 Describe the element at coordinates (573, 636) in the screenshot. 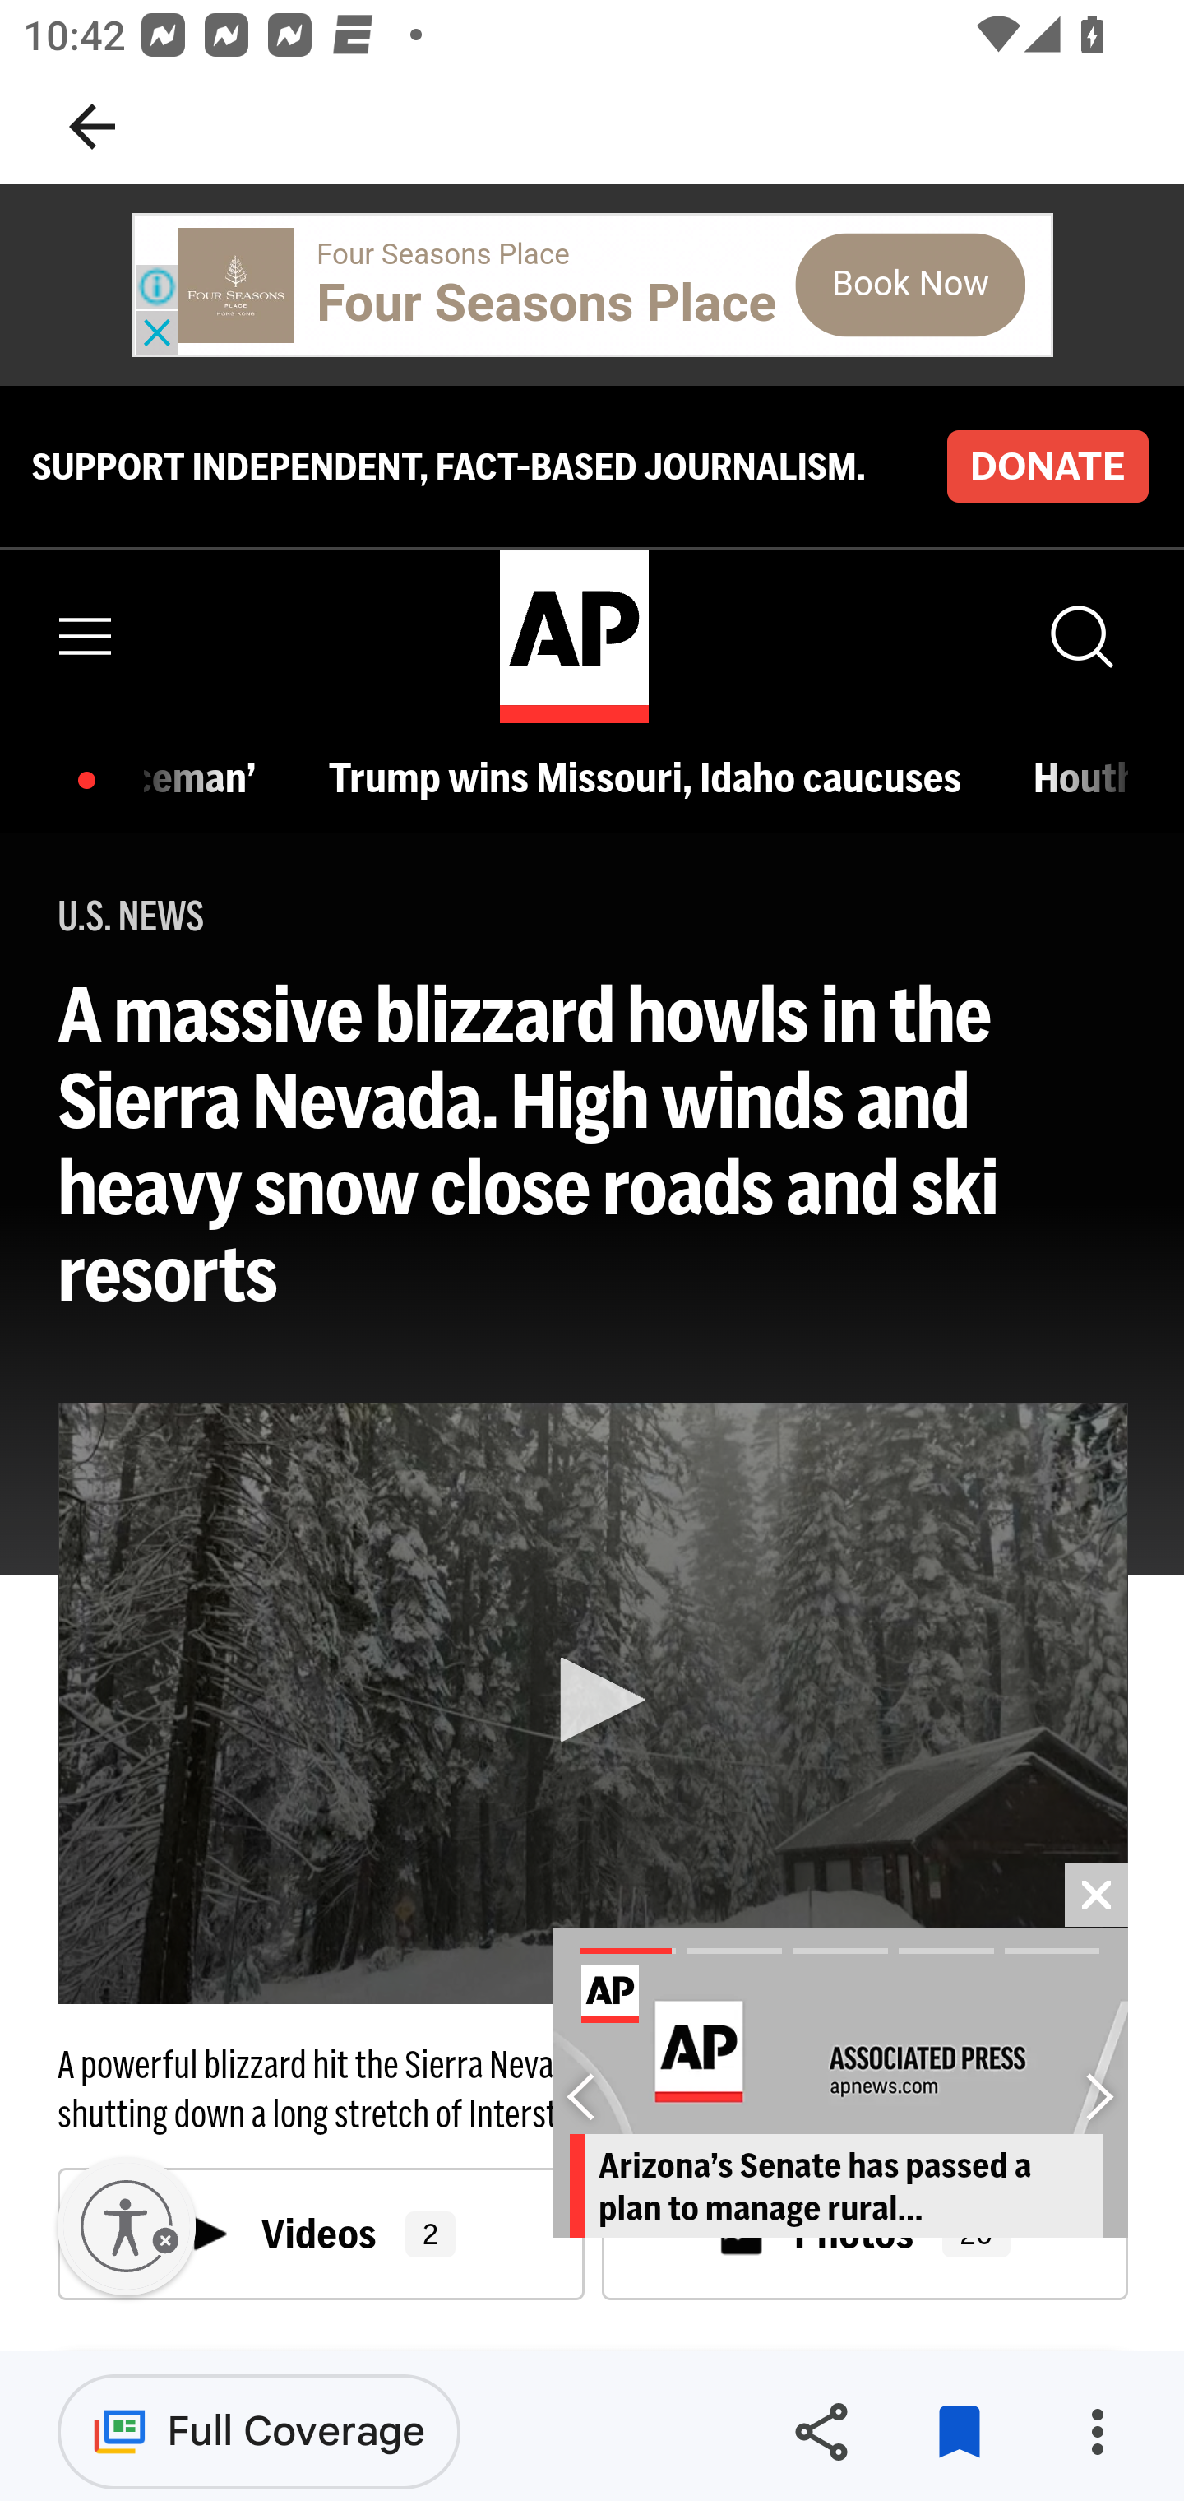

I see `home page AP Logo` at that location.